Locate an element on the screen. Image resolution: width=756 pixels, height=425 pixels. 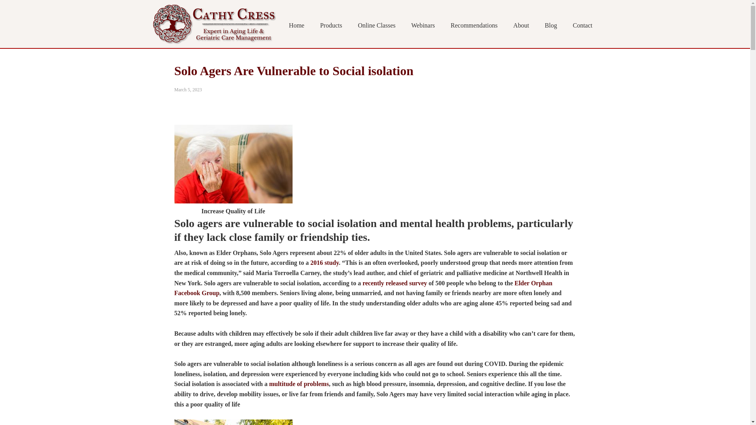
Recommendations is located at coordinates (474, 26).